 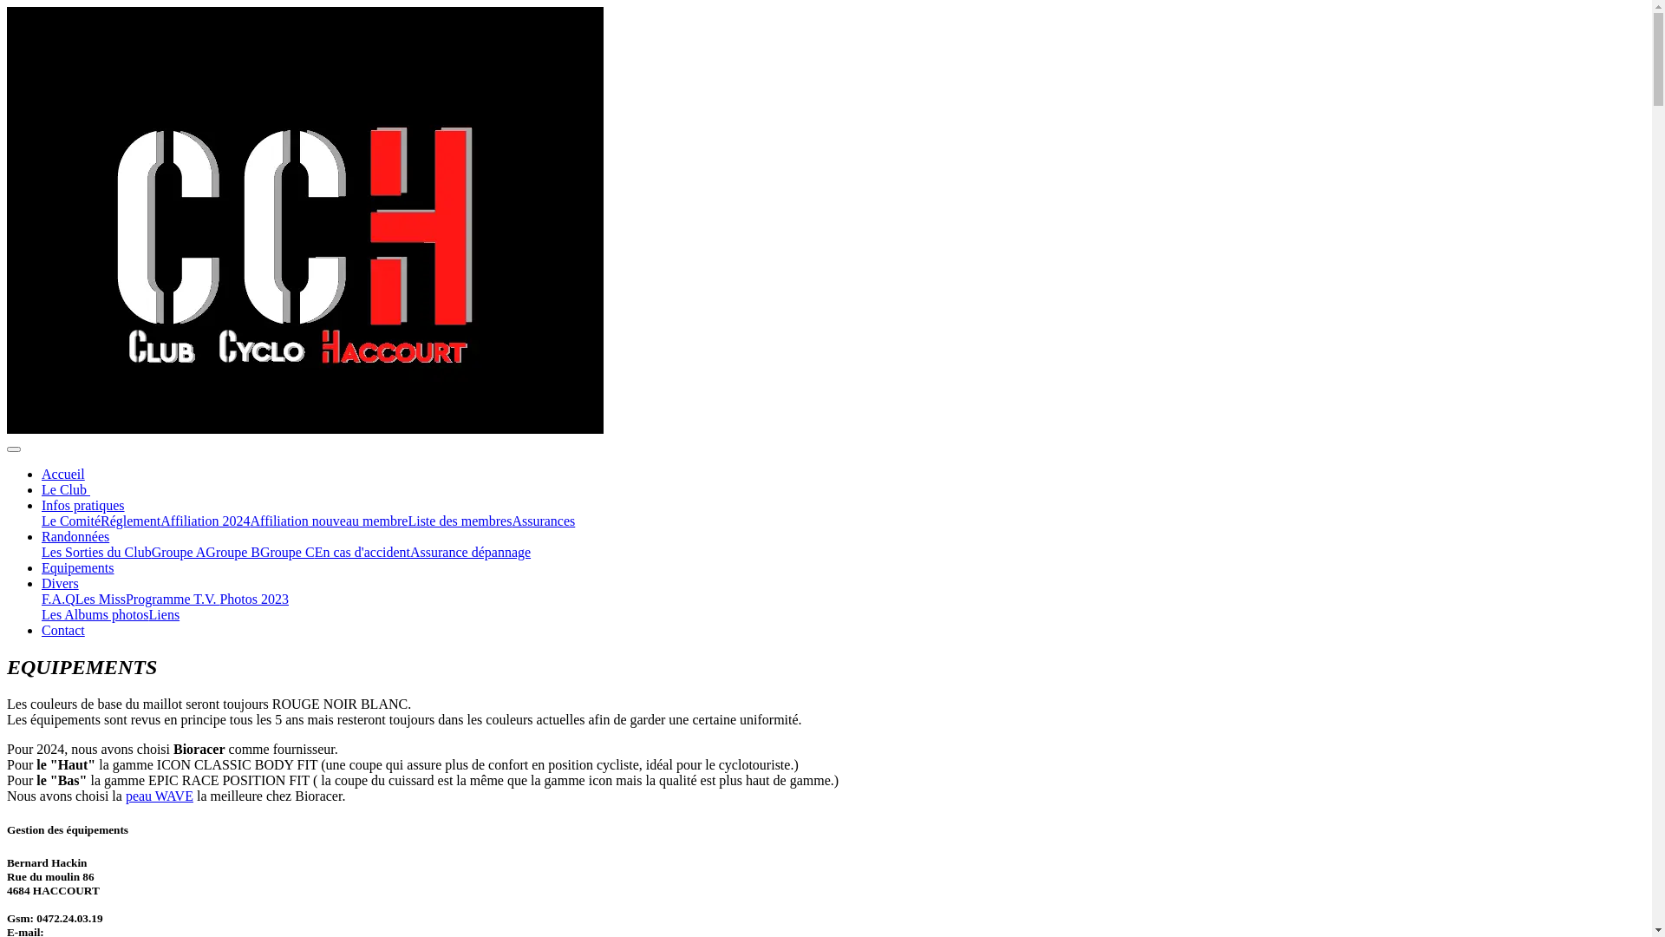 I want to click on Groupe B, so click(x=232, y=552).